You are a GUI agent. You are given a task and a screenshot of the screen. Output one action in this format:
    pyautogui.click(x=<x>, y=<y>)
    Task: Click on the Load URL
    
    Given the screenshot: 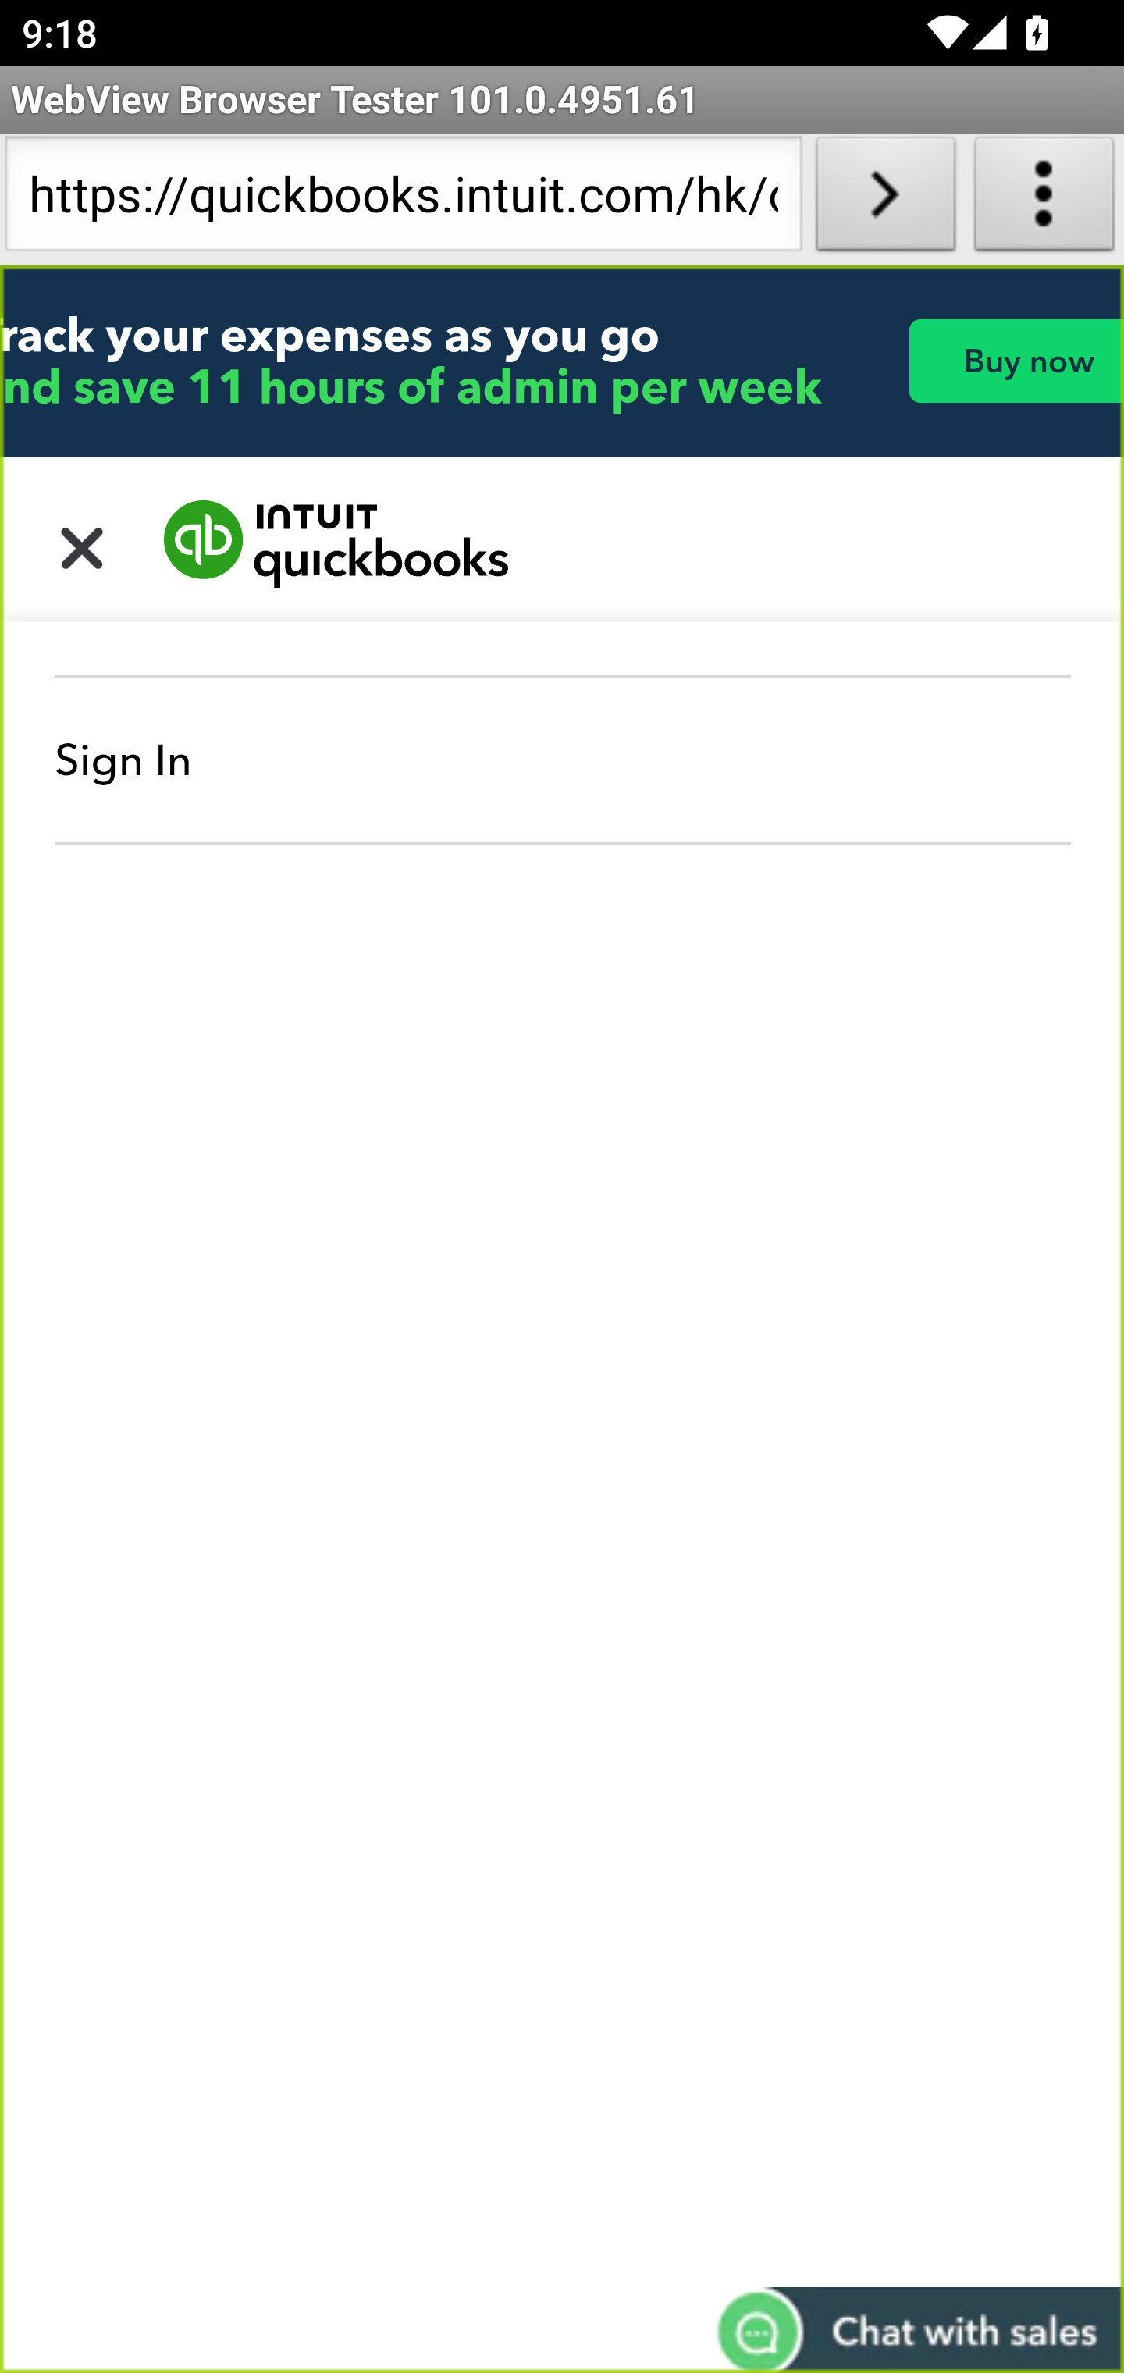 What is the action you would take?
    pyautogui.click(x=885, y=200)
    